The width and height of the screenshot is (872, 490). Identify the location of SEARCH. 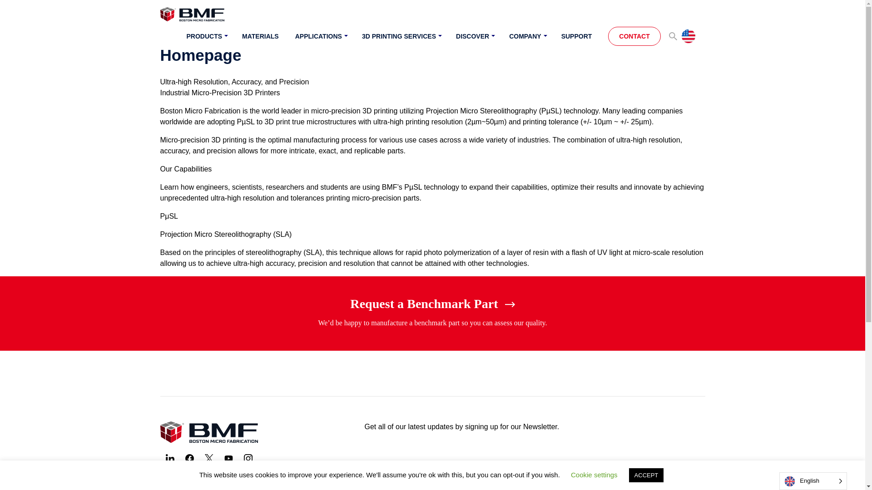
(673, 36).